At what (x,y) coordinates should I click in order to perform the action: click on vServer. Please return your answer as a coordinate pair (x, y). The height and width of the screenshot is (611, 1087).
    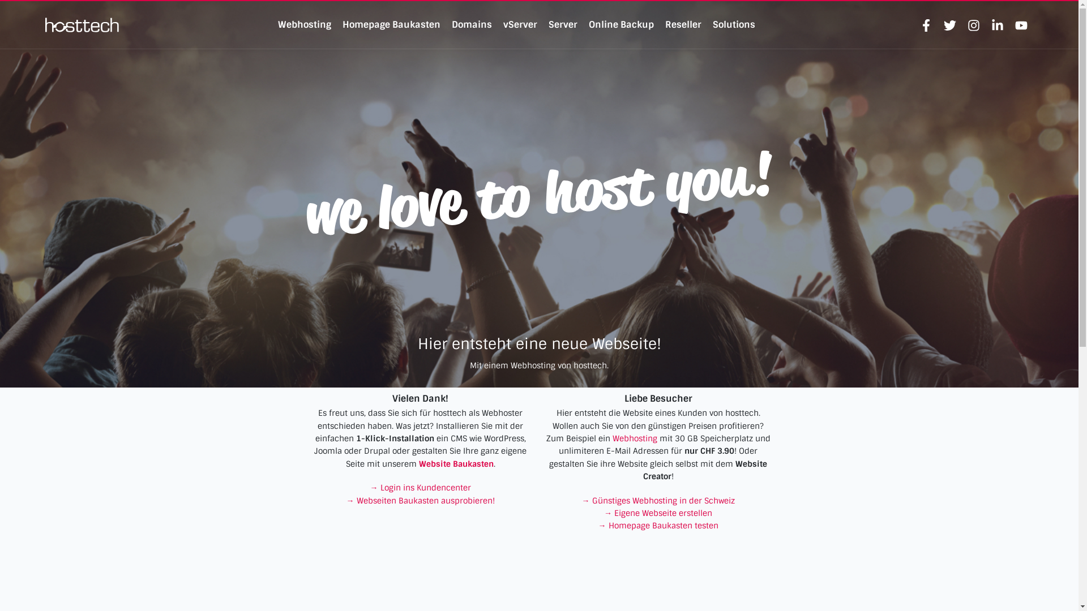
    Looking at the image, I should click on (520, 25).